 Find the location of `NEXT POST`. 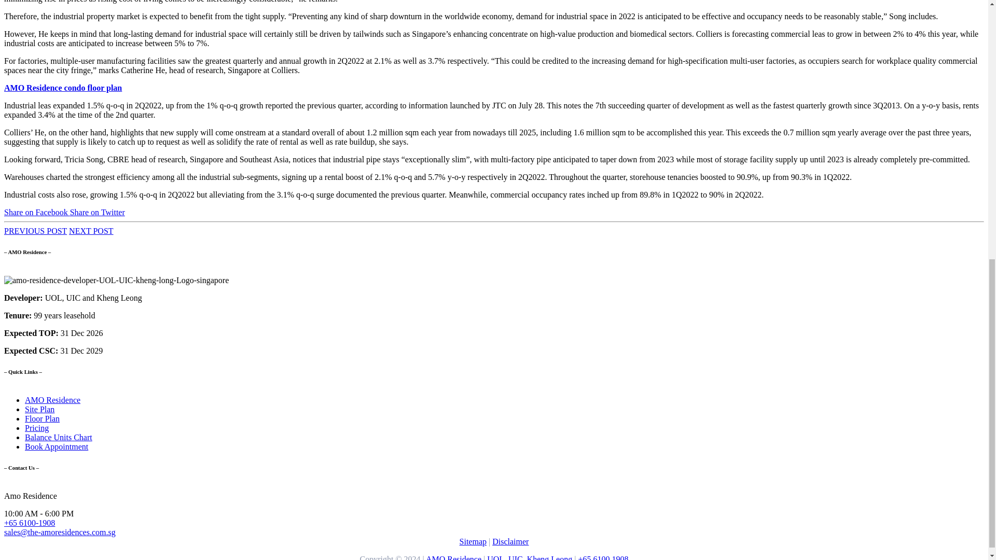

NEXT POST is located at coordinates (91, 231).